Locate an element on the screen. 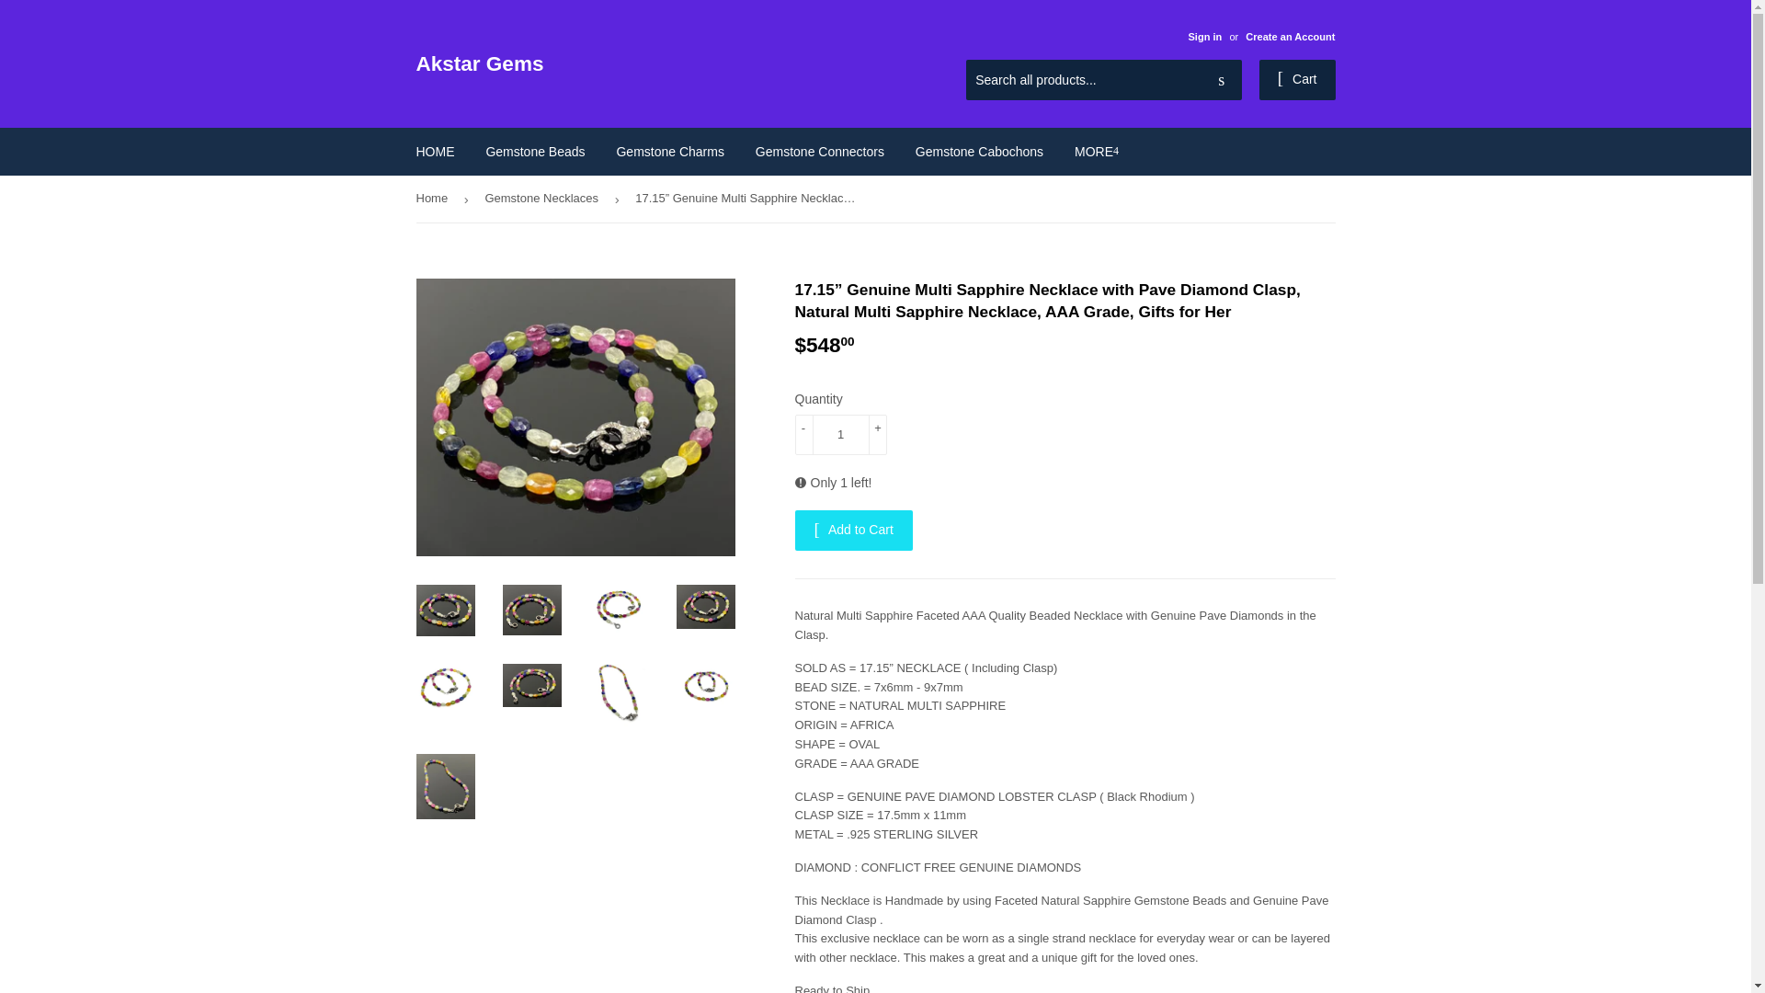 The height and width of the screenshot is (993, 1765). MORE is located at coordinates (1096, 152).